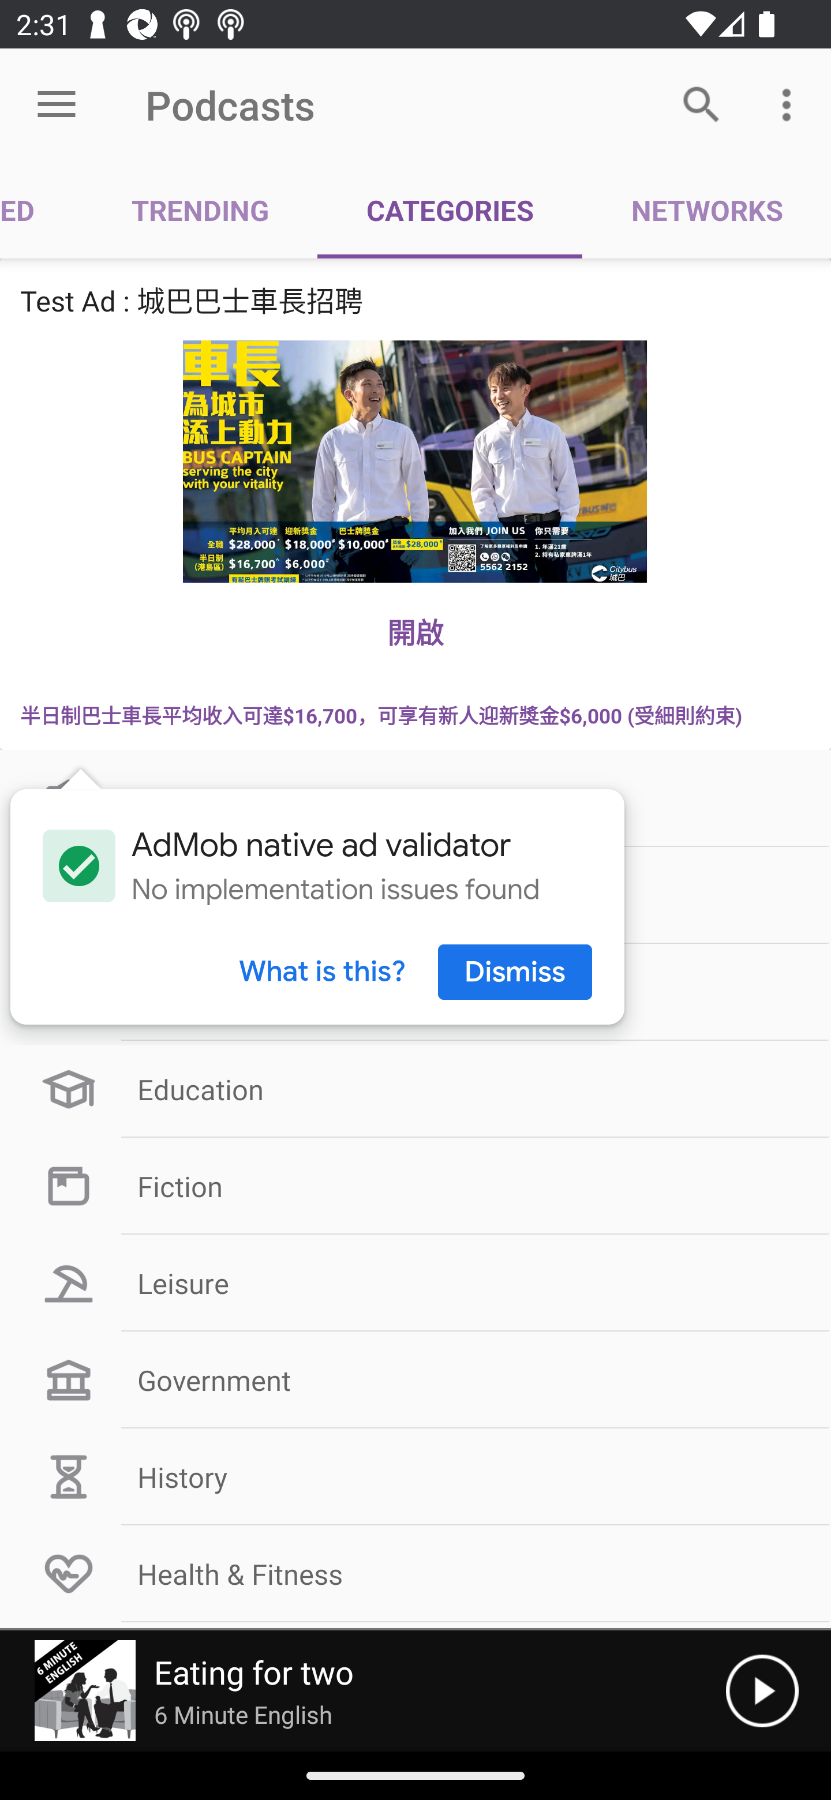  I want to click on Education, so click(415, 1089).